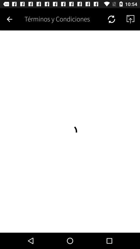 The width and height of the screenshot is (140, 249). I want to click on return to the previous screen, so click(9, 19).